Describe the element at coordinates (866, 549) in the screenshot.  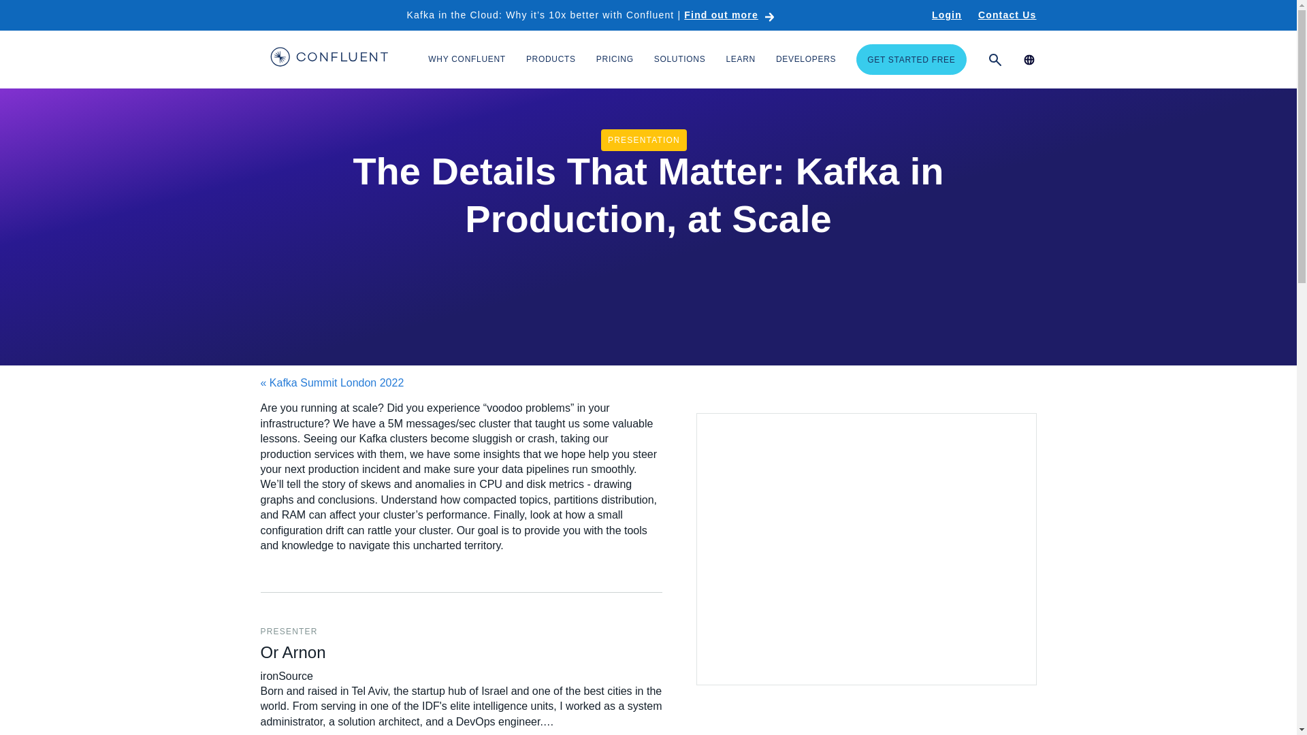
I see `Presentation slide deck` at that location.